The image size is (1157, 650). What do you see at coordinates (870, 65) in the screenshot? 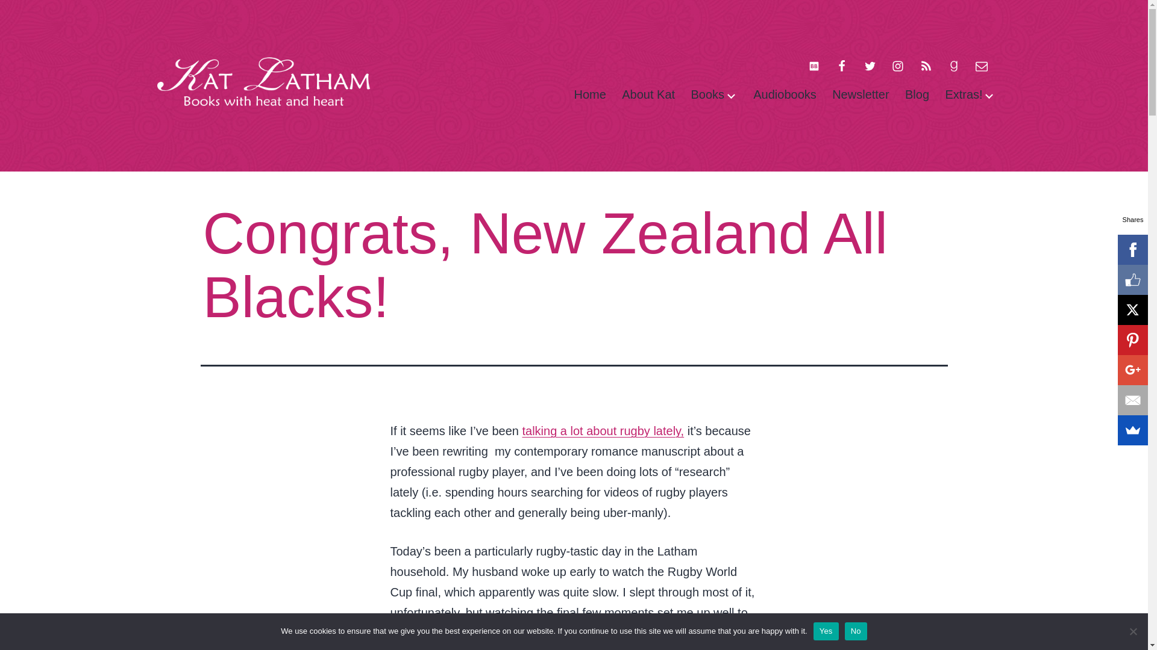
I see `Twitter` at bounding box center [870, 65].